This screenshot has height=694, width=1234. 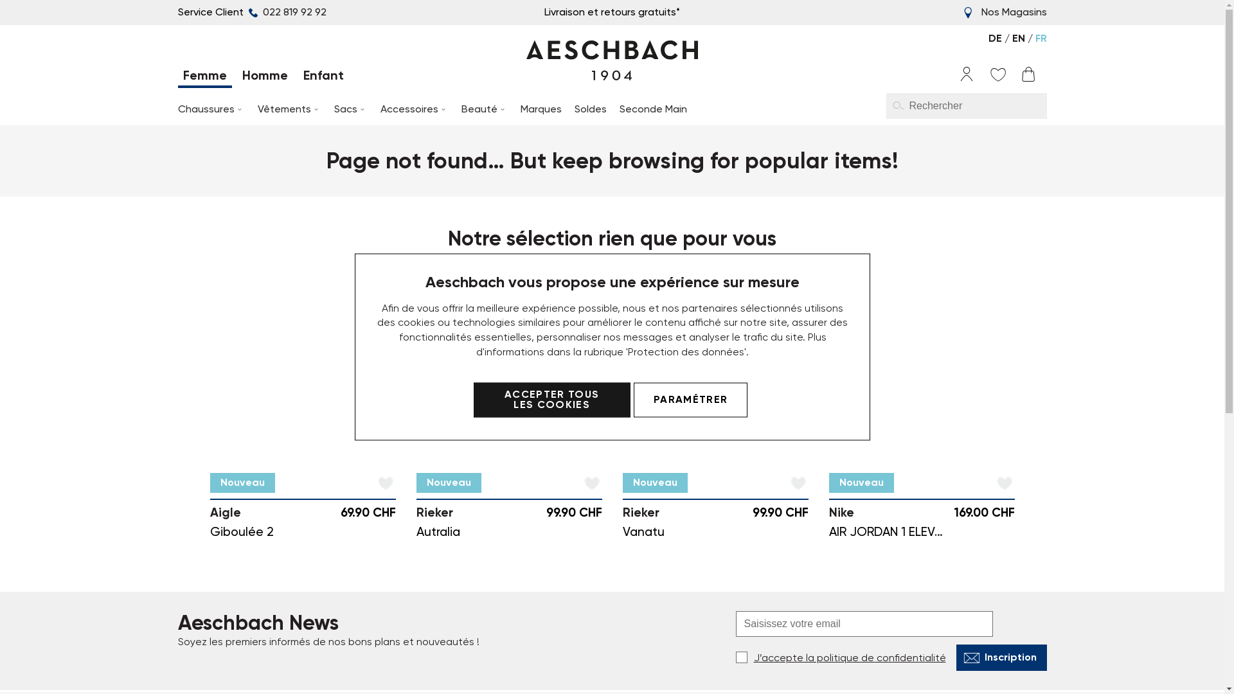 I want to click on +41 22 819 92 92, so click(x=881, y=614).